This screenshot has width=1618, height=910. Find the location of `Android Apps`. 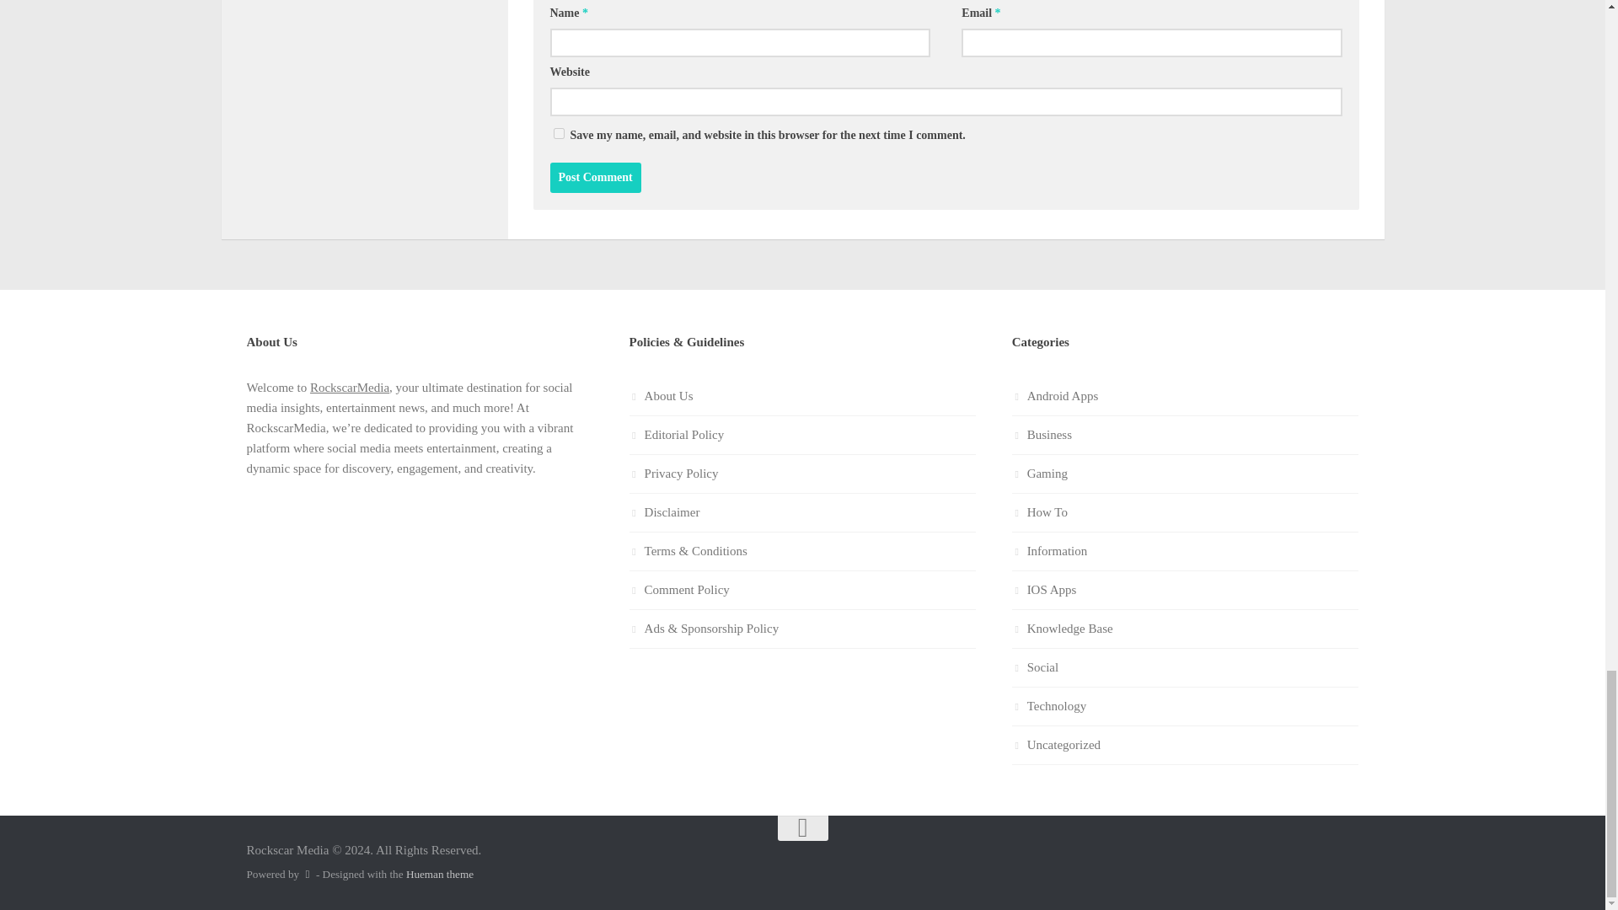

Android Apps is located at coordinates (1055, 396).